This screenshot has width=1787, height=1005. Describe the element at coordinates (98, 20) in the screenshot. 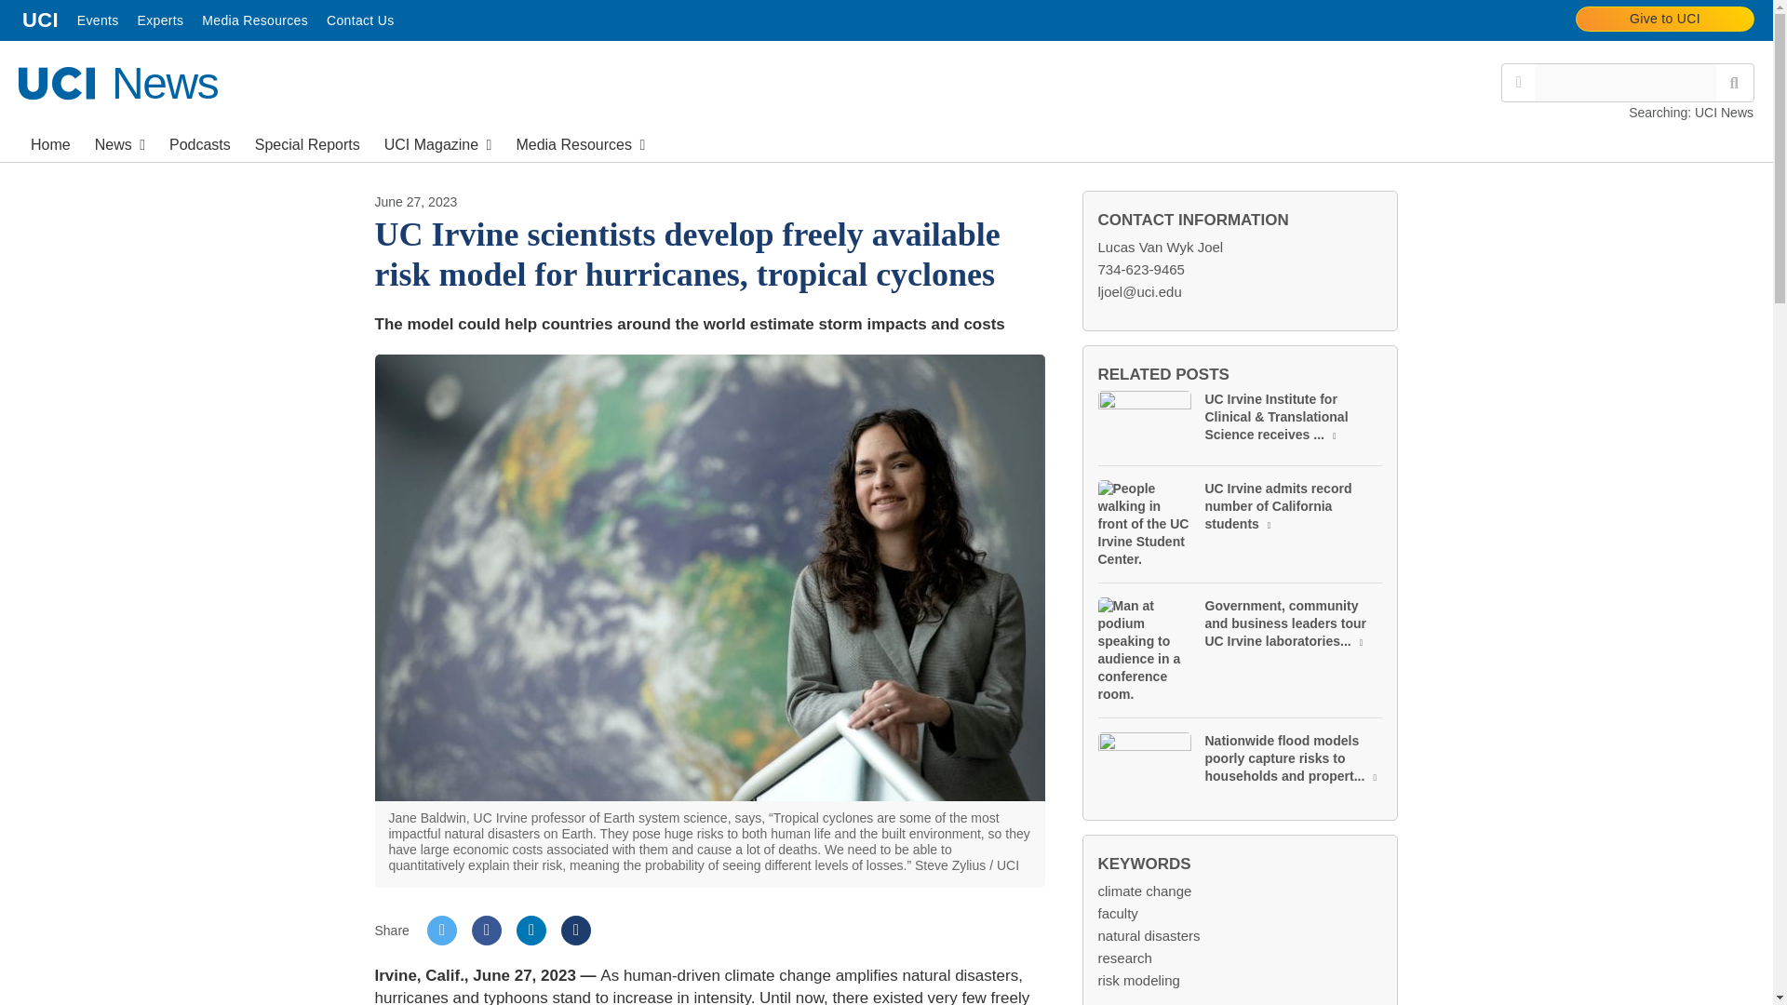

I see `Contact Us` at that location.